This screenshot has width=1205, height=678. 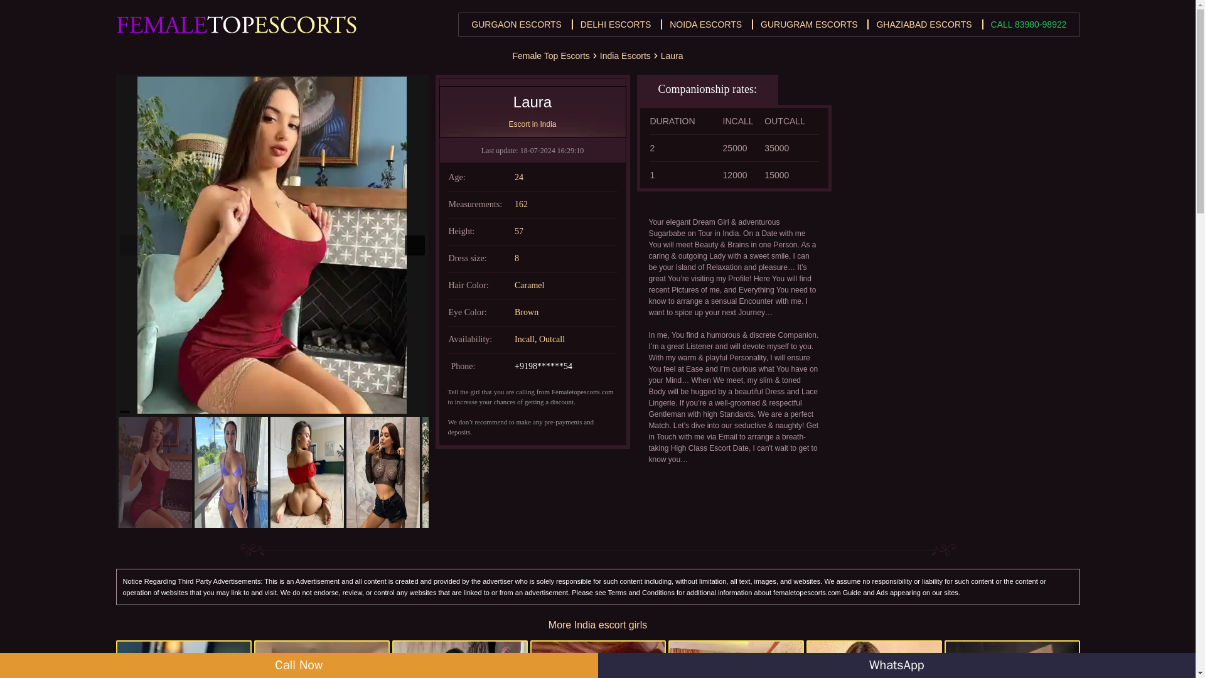 What do you see at coordinates (550, 55) in the screenshot?
I see `Female Top Escorts` at bounding box center [550, 55].